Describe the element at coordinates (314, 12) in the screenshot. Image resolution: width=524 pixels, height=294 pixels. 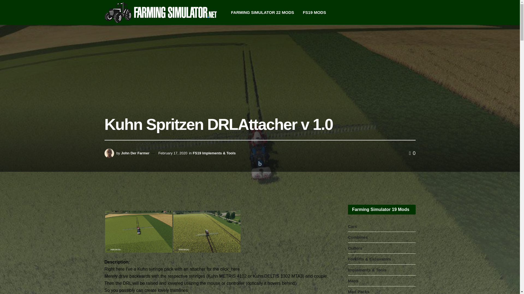
I see `FS19 MODS` at that location.